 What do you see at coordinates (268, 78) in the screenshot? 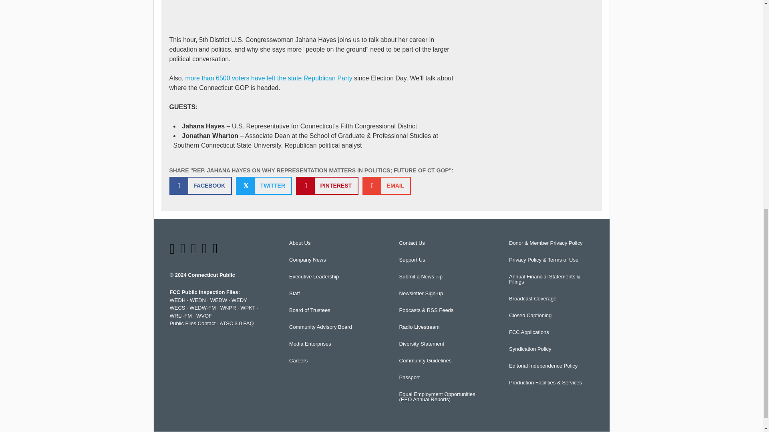
I see `more than 6500 voters have left the state Republican Party` at bounding box center [268, 78].